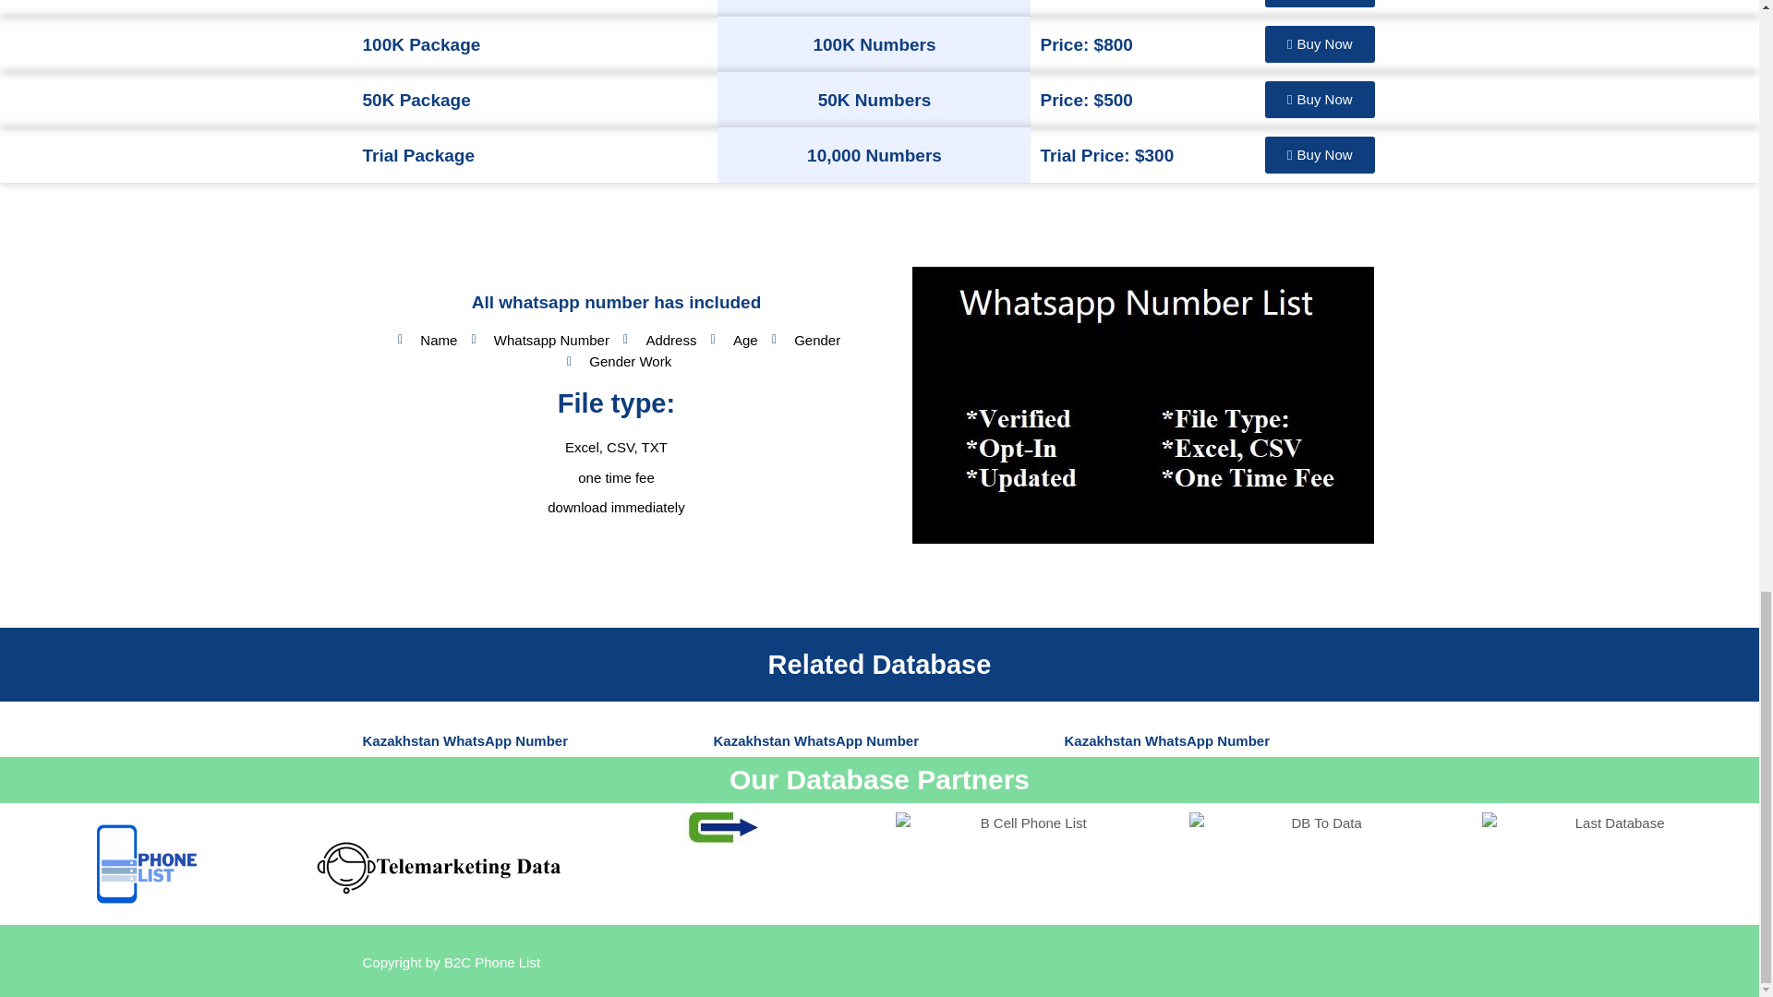 This screenshot has height=997, width=1773. I want to click on B2C Phone List, so click(492, 962).